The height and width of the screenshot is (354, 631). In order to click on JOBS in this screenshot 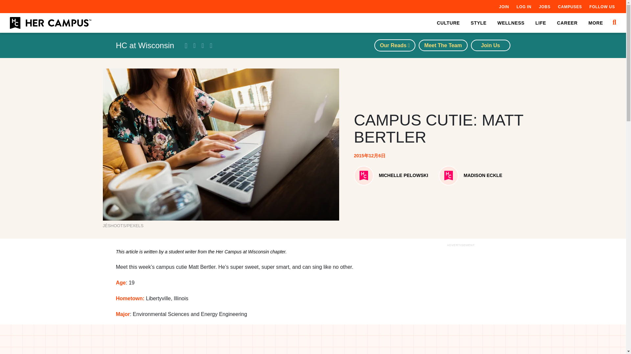, I will do `click(544, 7)`.